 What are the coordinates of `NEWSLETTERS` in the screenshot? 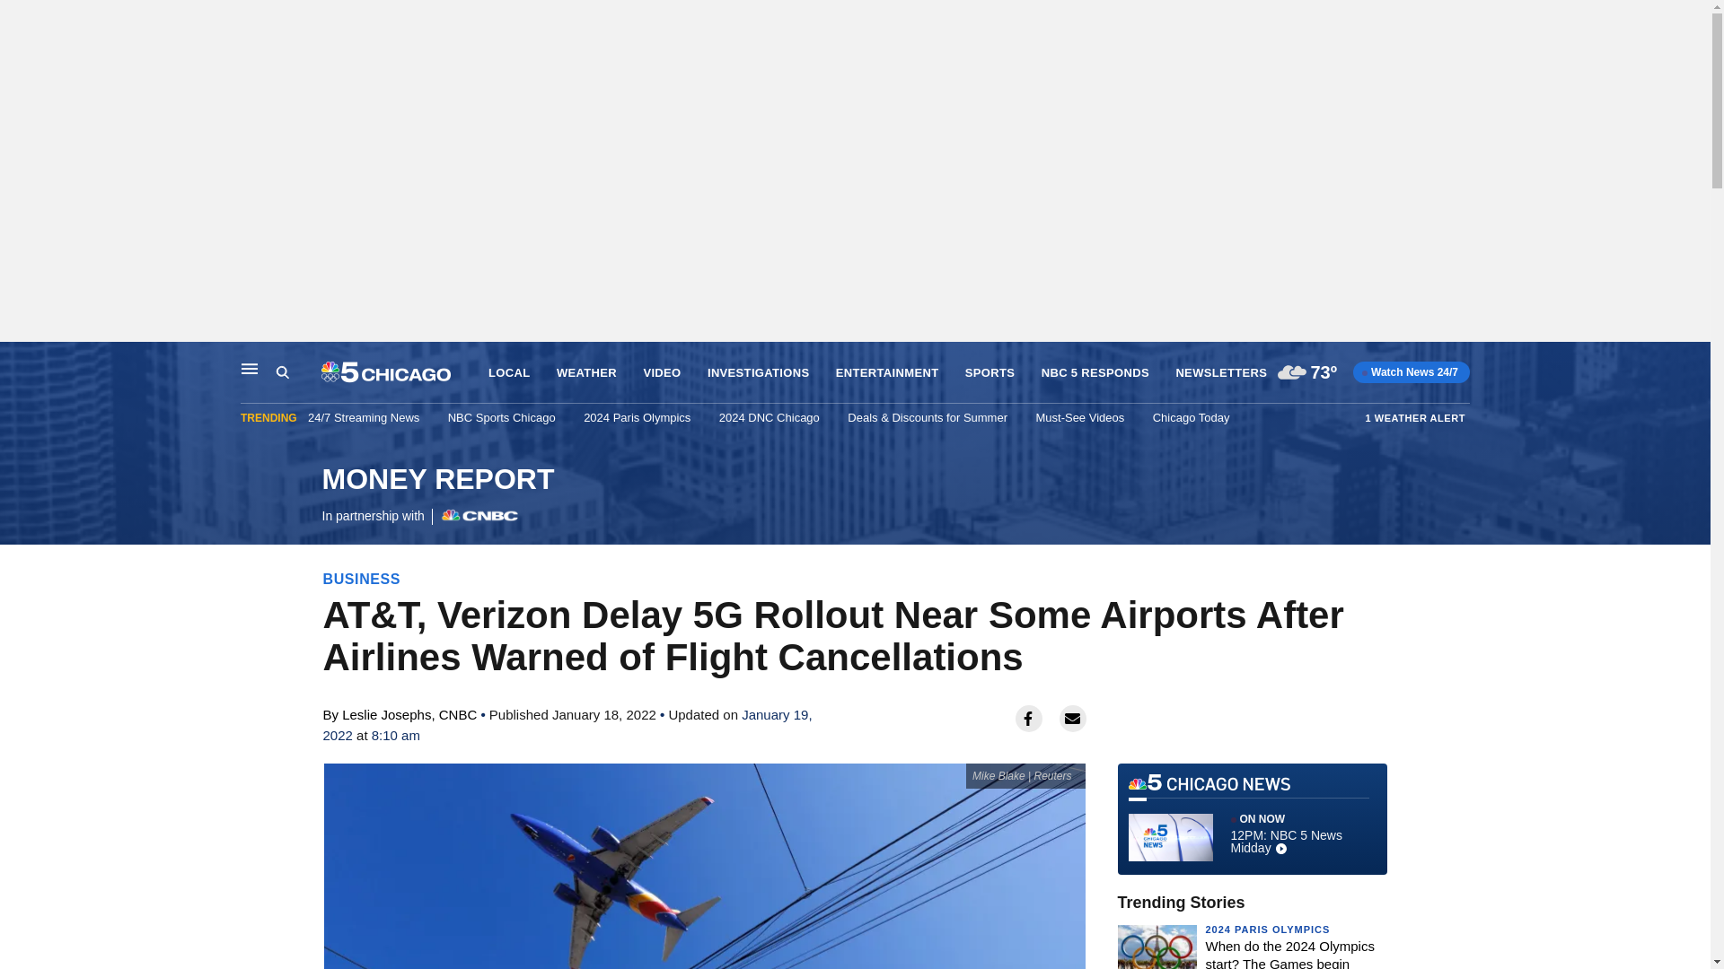 It's located at (298, 372).